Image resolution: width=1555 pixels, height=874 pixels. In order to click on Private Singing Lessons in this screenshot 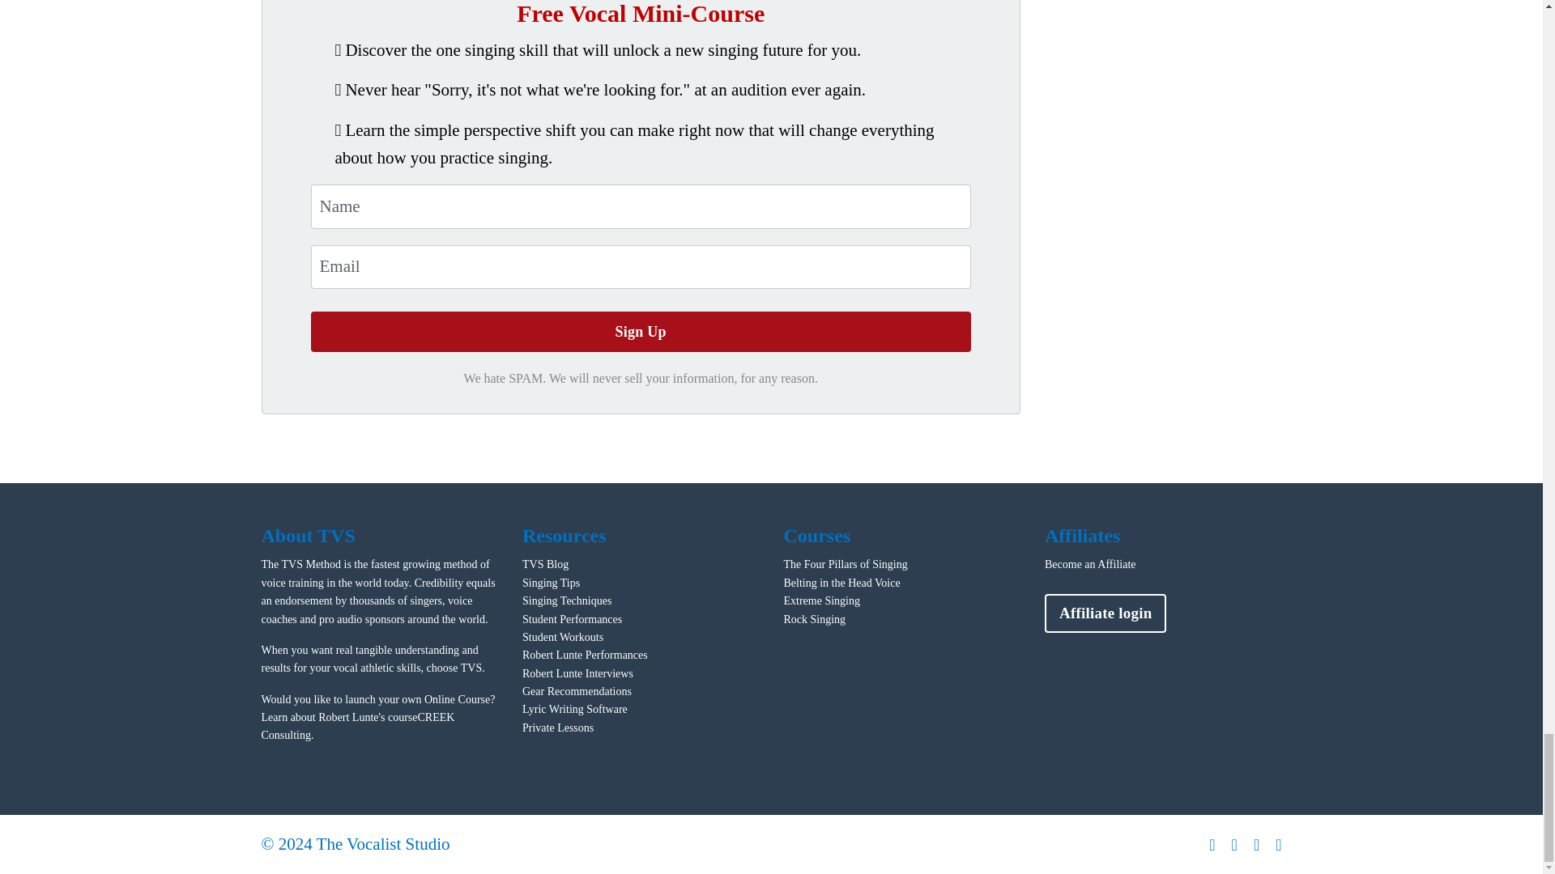, I will do `click(558, 728)`.